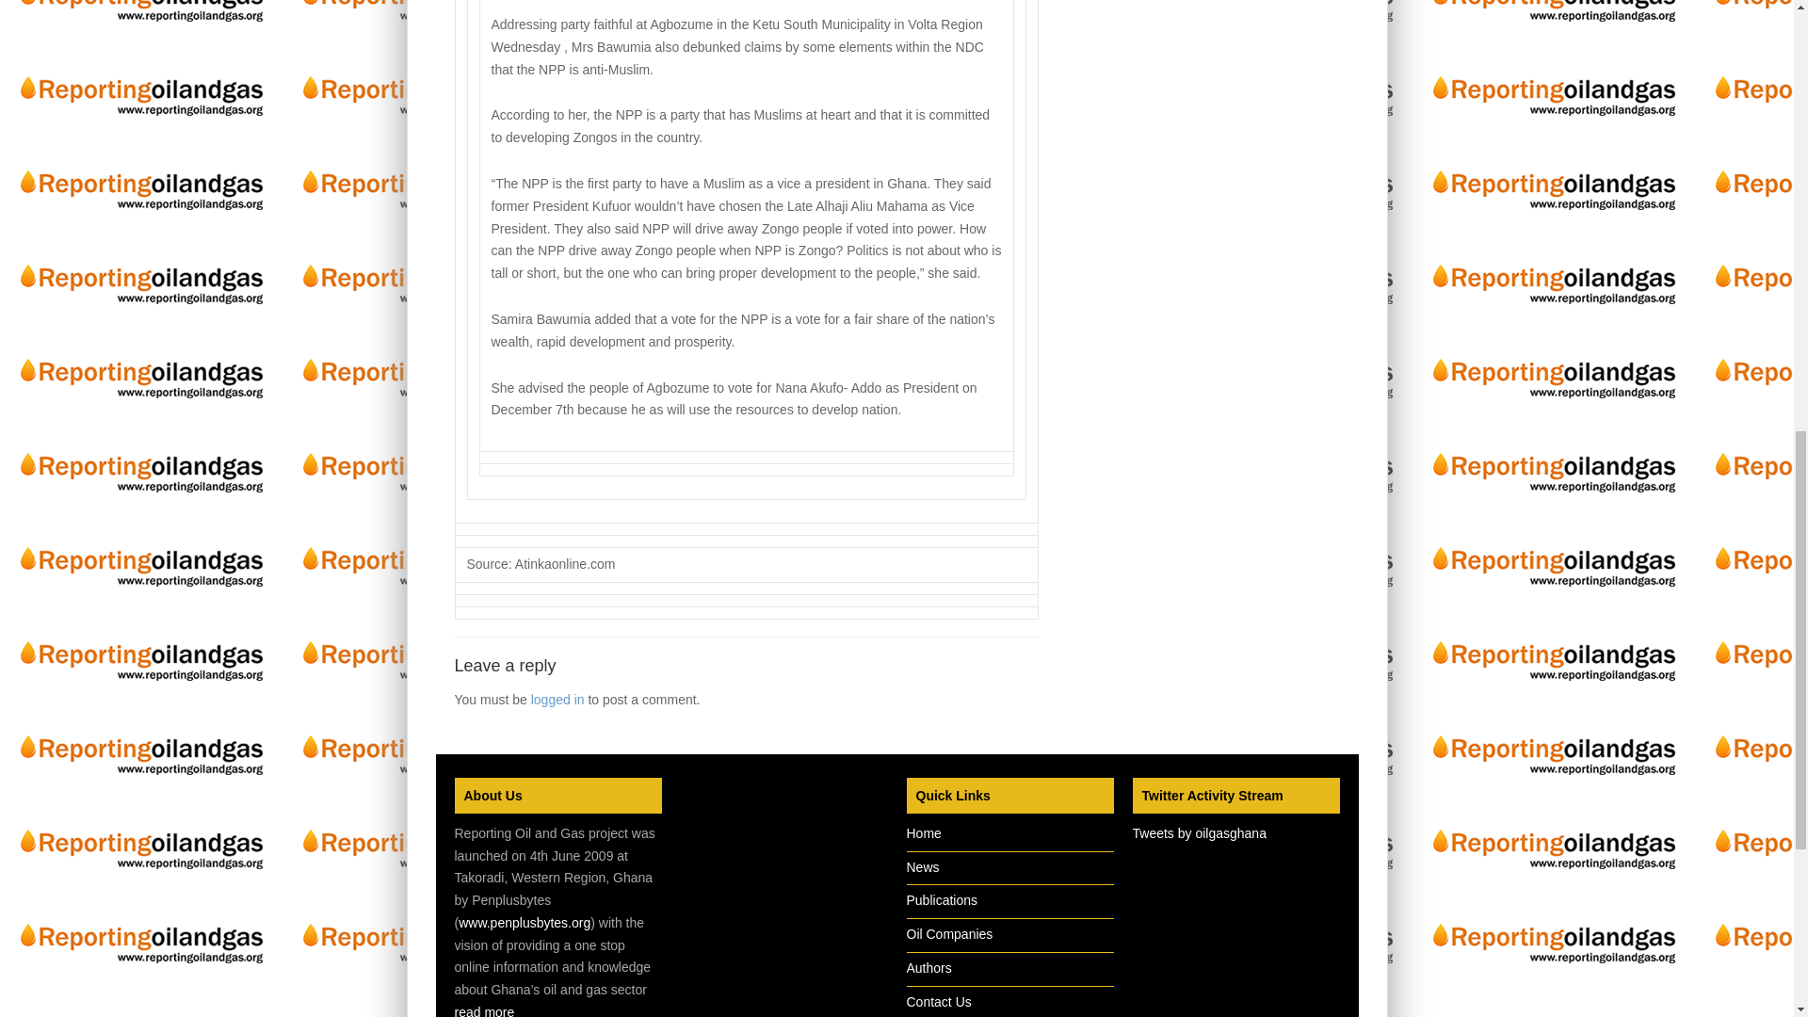 The height and width of the screenshot is (1017, 1808). What do you see at coordinates (923, 832) in the screenshot?
I see `Home` at bounding box center [923, 832].